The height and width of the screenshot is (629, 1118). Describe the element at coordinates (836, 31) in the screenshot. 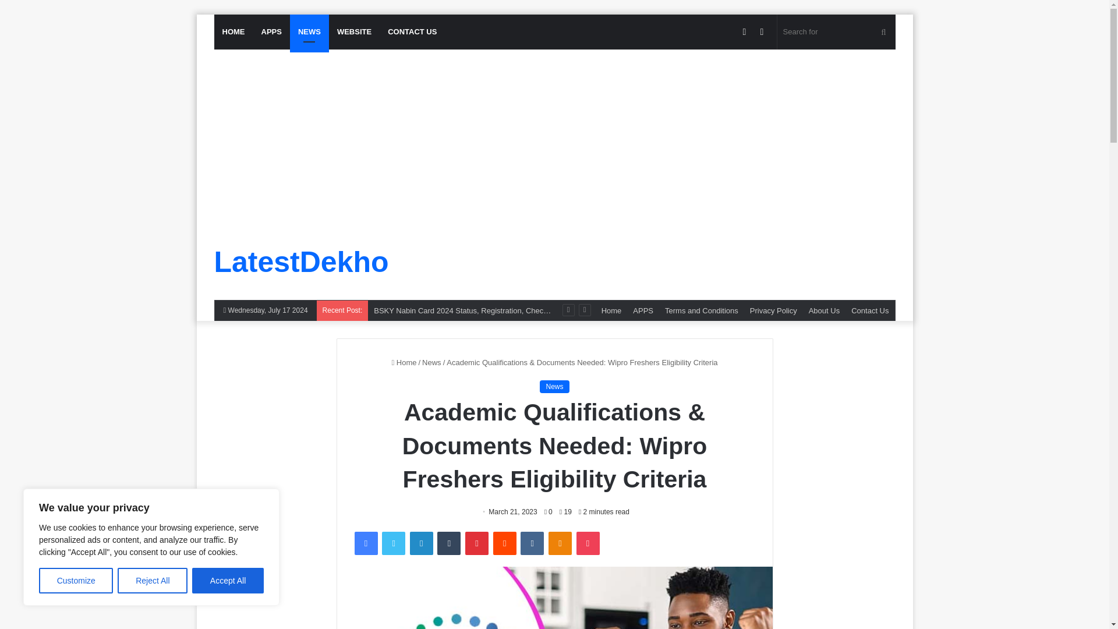

I see `Search for` at that location.